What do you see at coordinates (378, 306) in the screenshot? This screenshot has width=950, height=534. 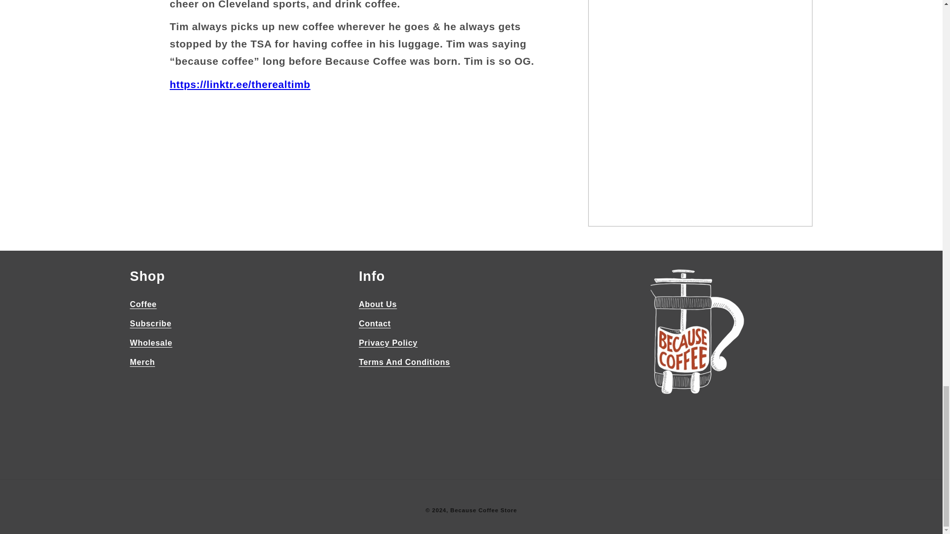 I see `About Us` at bounding box center [378, 306].